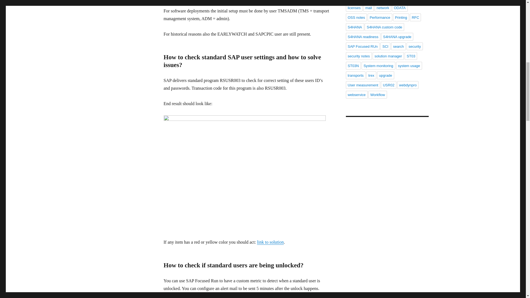 Image resolution: width=530 pixels, height=298 pixels. What do you see at coordinates (270, 242) in the screenshot?
I see `link to solution` at bounding box center [270, 242].